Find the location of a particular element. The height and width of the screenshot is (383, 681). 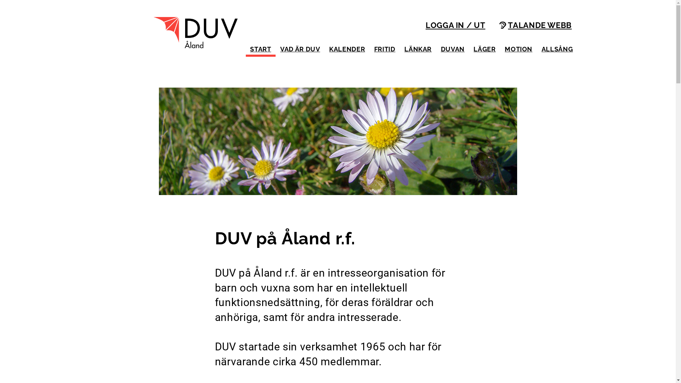

TALANDE WEBB is located at coordinates (536, 26).